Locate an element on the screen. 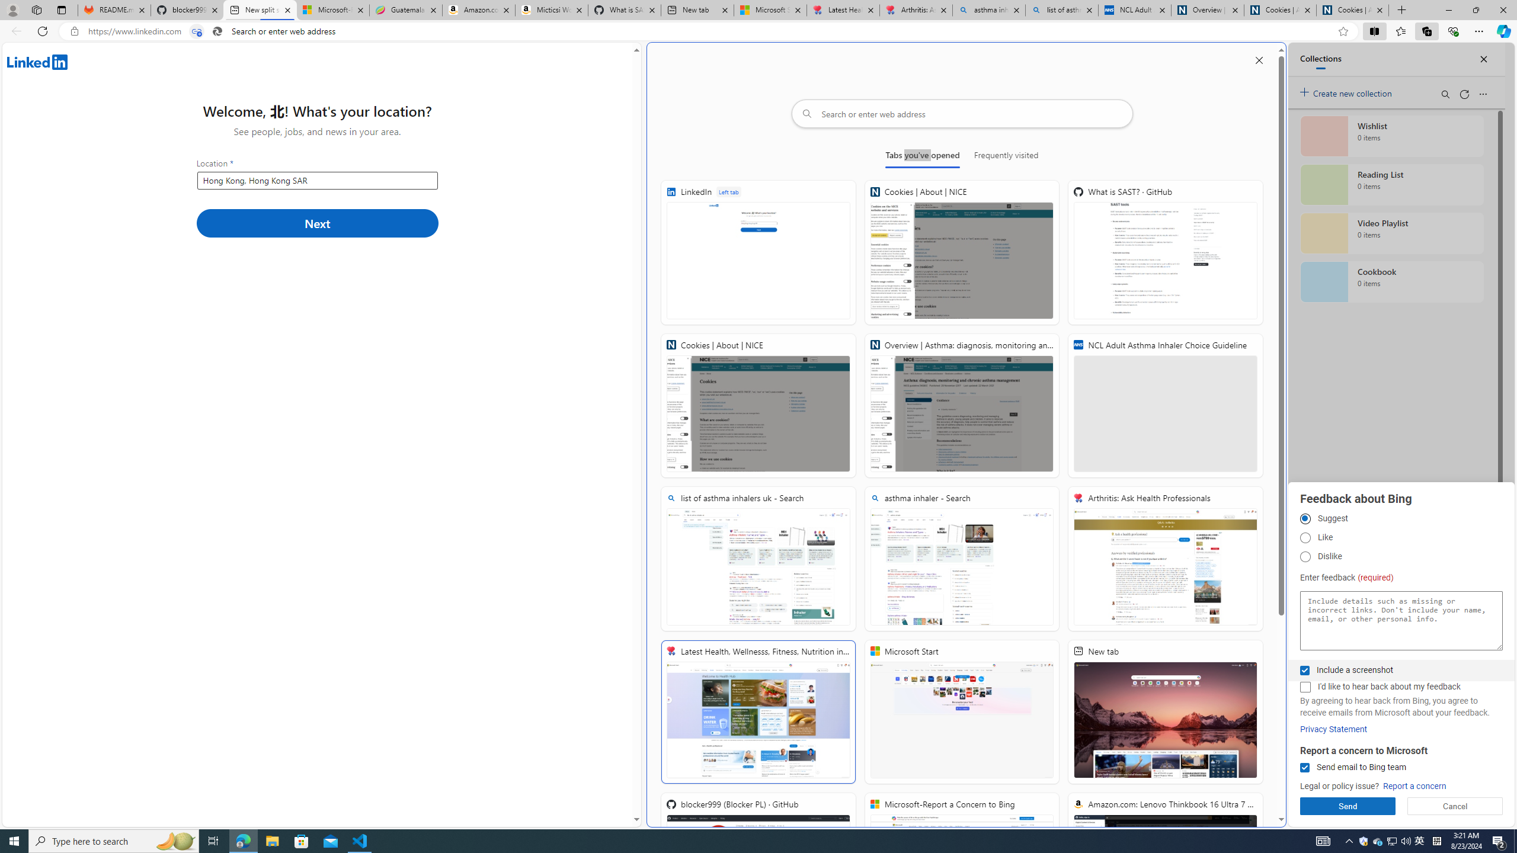 The height and width of the screenshot is (853, 1517). Report a concern is located at coordinates (1415, 787).